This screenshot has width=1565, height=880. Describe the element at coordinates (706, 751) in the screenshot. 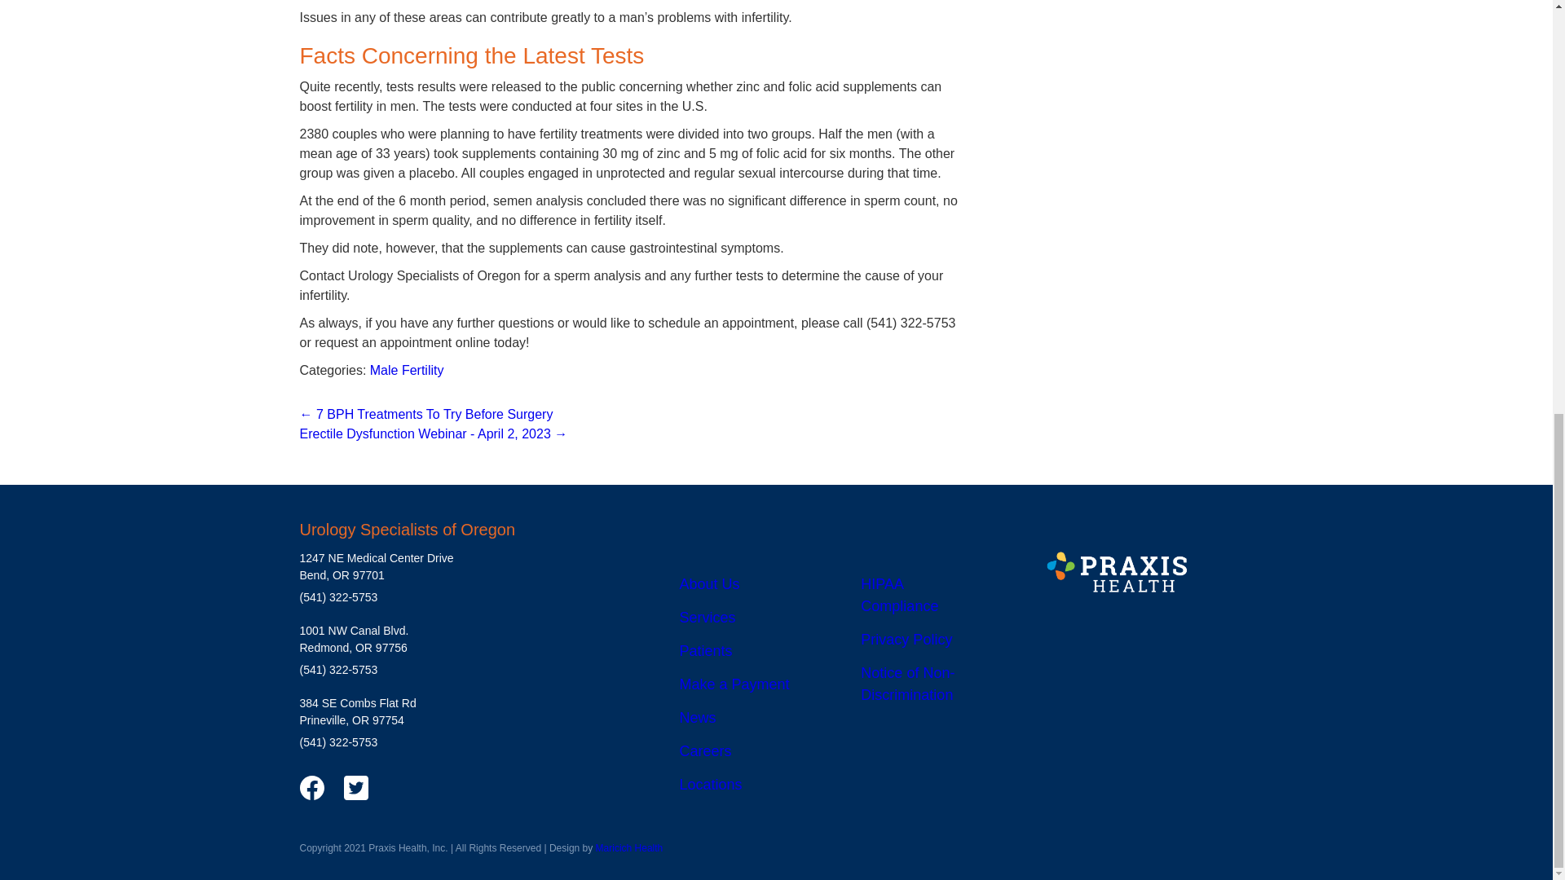

I see `Careers` at that location.